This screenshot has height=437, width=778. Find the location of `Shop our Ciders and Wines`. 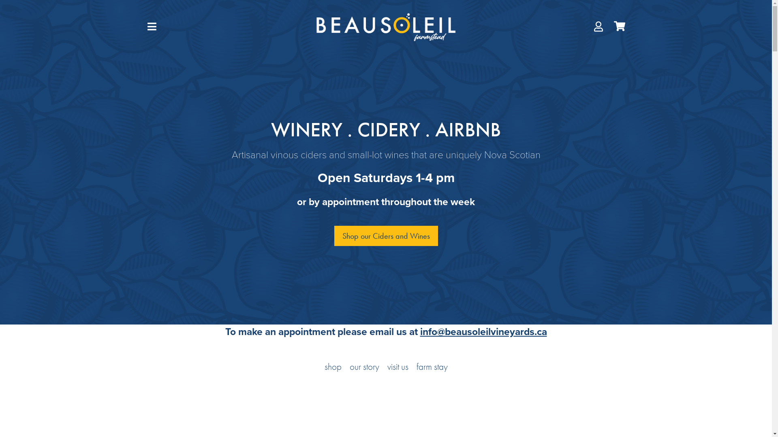

Shop our Ciders and Wines is located at coordinates (386, 236).